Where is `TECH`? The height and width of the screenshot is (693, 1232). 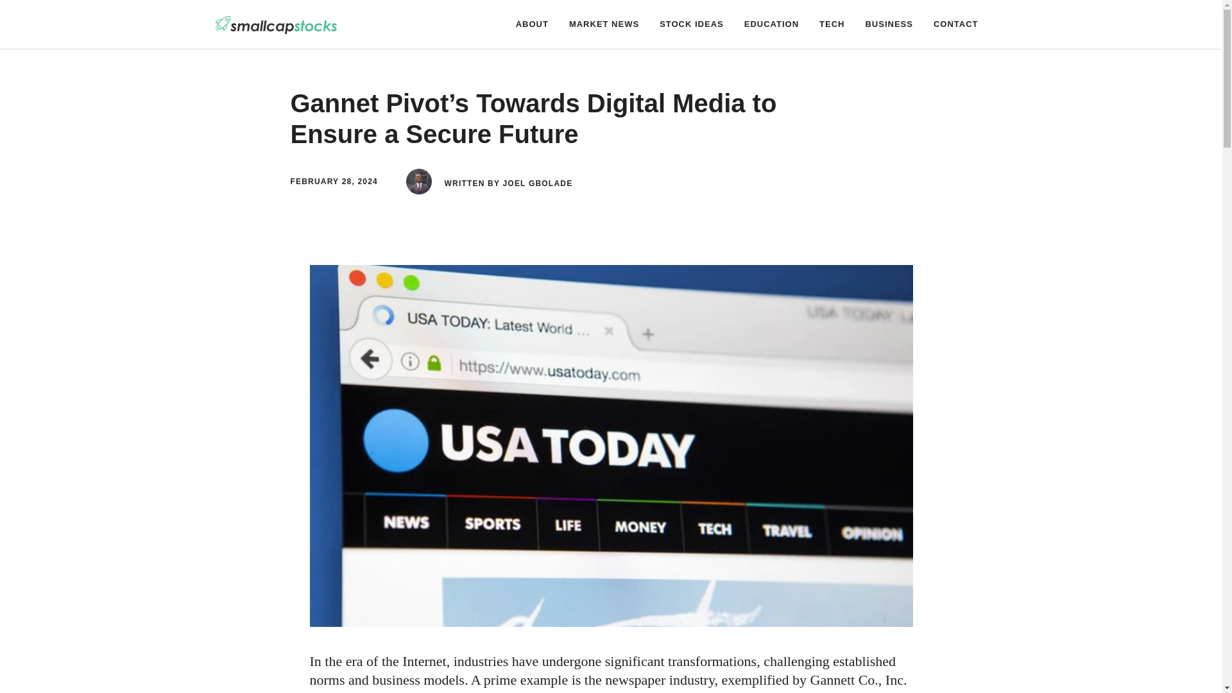
TECH is located at coordinates (832, 24).